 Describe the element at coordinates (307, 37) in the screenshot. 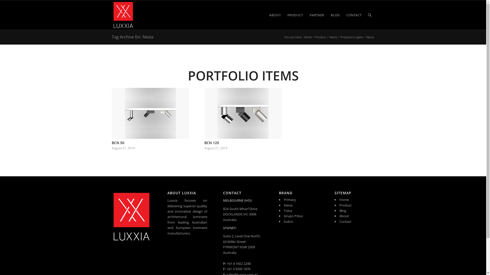

I see `Home` at that location.